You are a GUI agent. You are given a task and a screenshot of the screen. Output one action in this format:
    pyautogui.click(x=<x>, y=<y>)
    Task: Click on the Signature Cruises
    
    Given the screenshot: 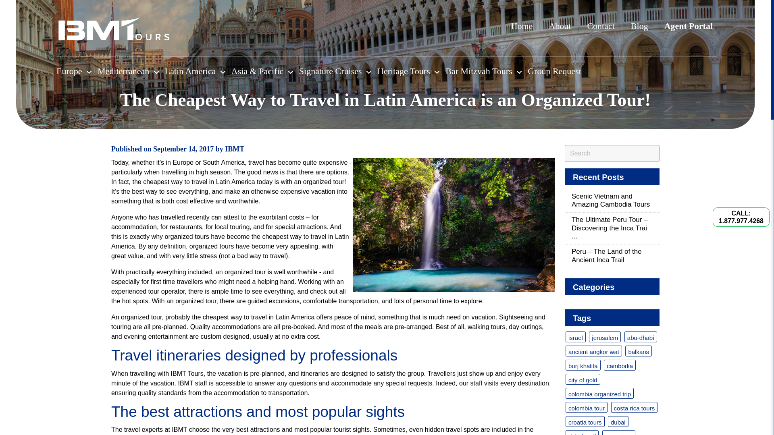 What is the action you would take?
    pyautogui.click(x=335, y=71)
    